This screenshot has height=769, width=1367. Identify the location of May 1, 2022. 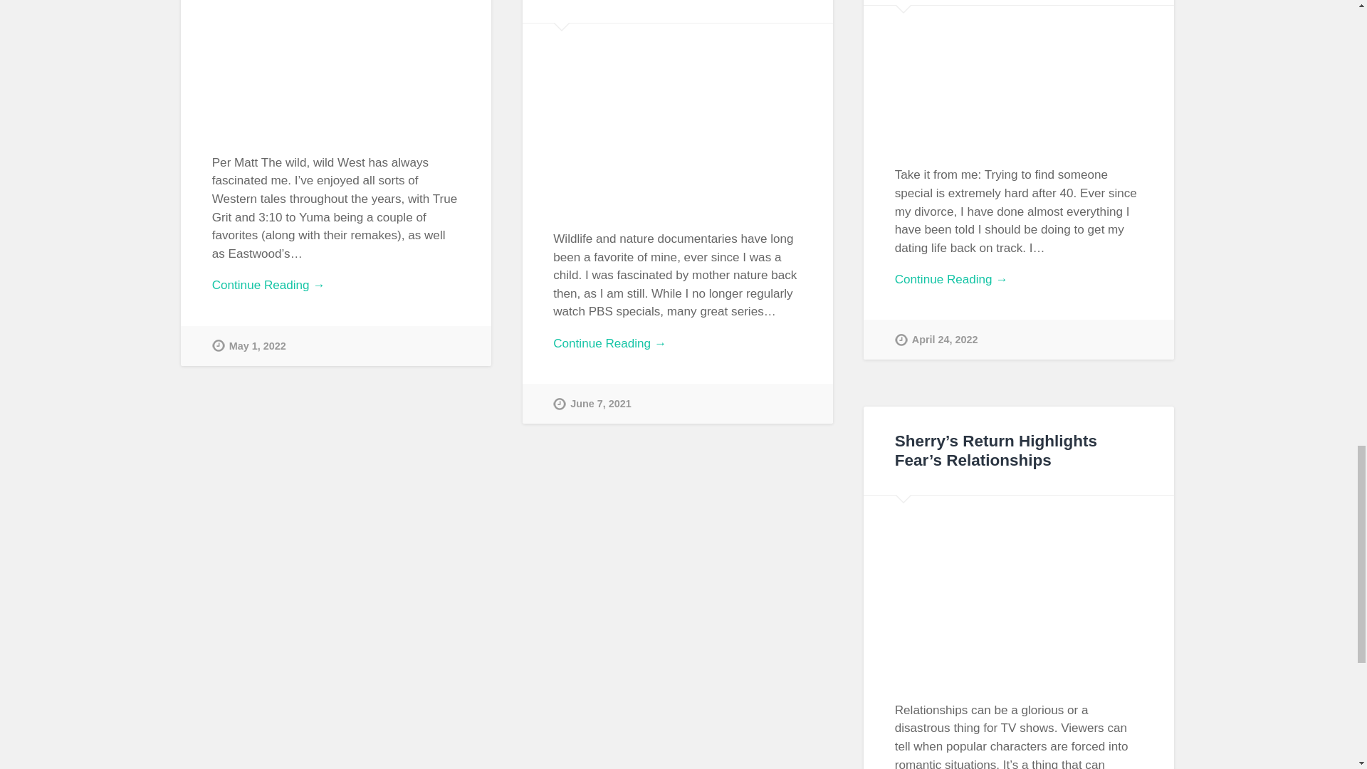
(248, 346).